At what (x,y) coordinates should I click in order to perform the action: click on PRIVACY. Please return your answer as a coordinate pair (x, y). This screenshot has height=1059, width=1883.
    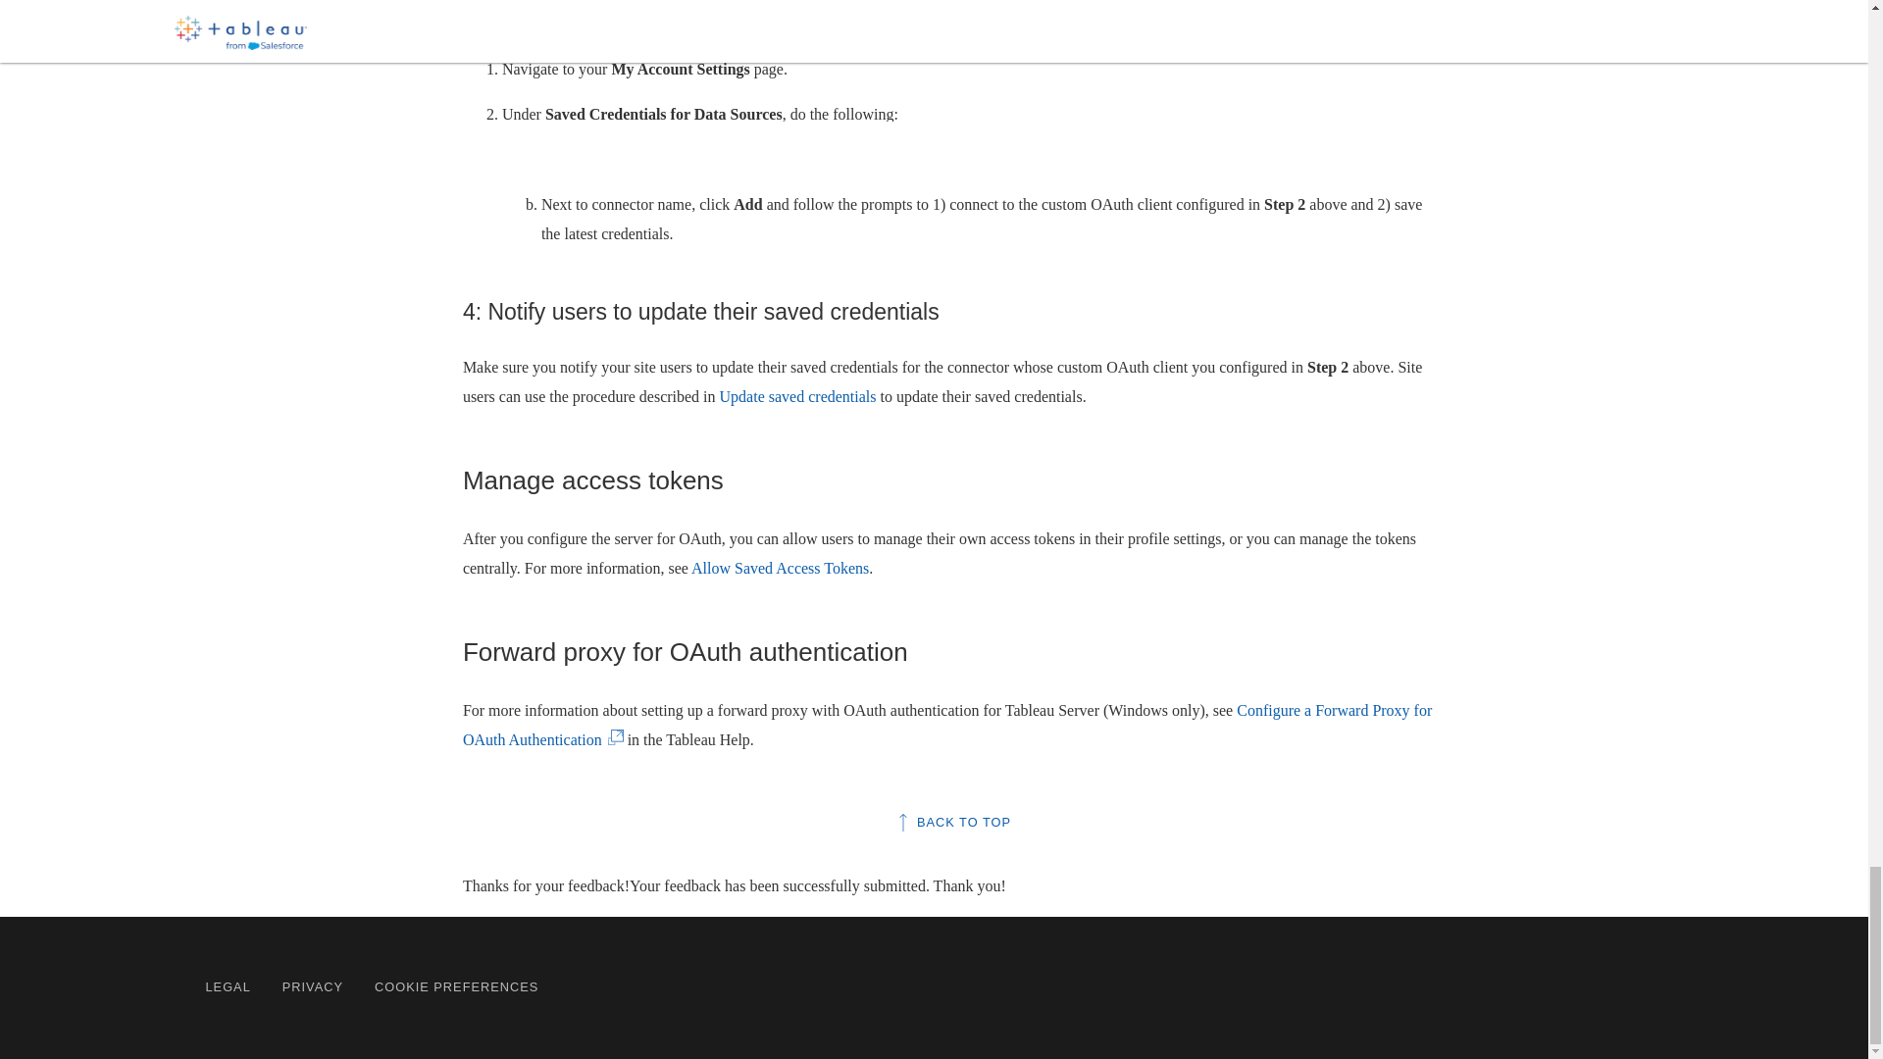
    Looking at the image, I should click on (312, 986).